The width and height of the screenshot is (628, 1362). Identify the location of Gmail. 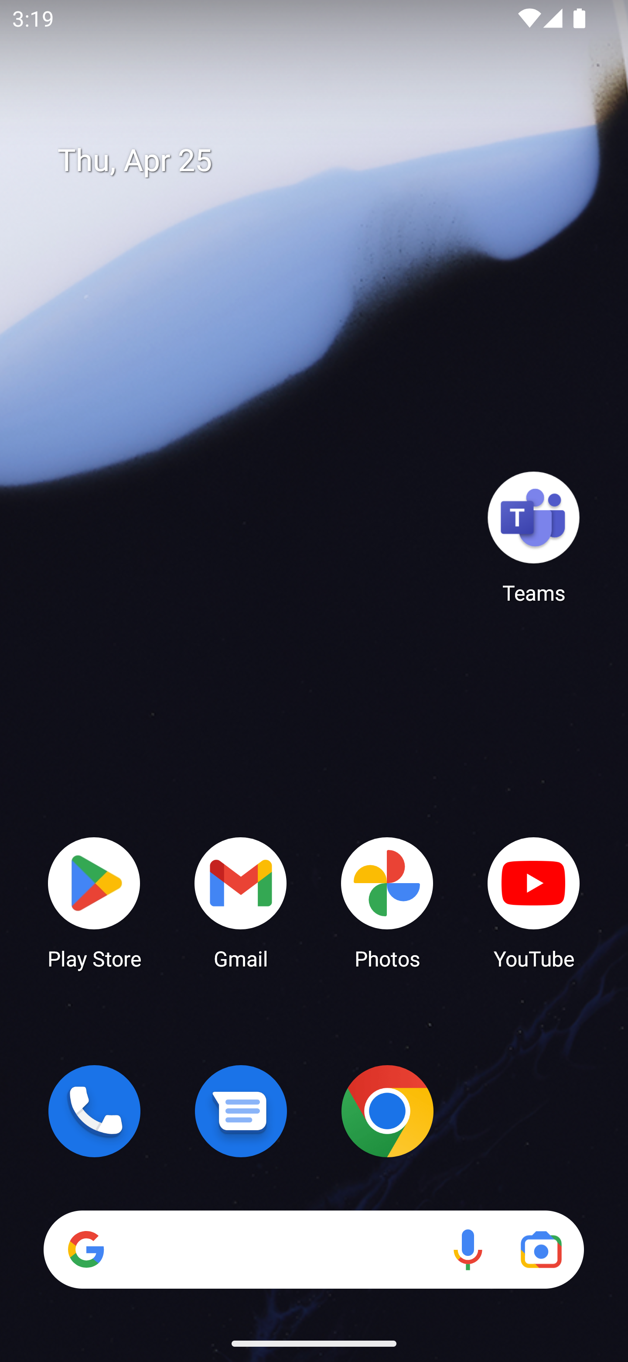
(241, 902).